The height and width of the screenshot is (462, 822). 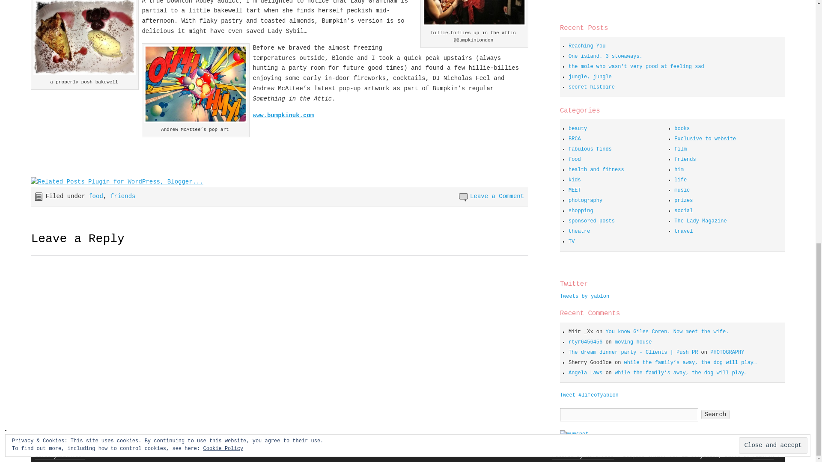 I want to click on lifeofyablon.com, so click(x=60, y=456).